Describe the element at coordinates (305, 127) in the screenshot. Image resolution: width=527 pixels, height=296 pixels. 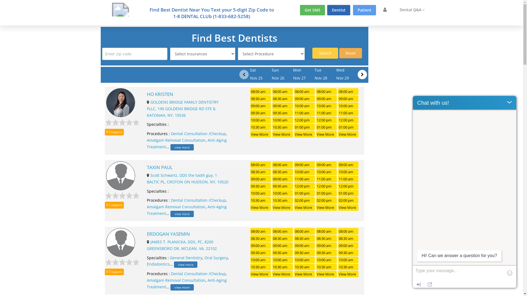
I see `01:00 pm` at that location.